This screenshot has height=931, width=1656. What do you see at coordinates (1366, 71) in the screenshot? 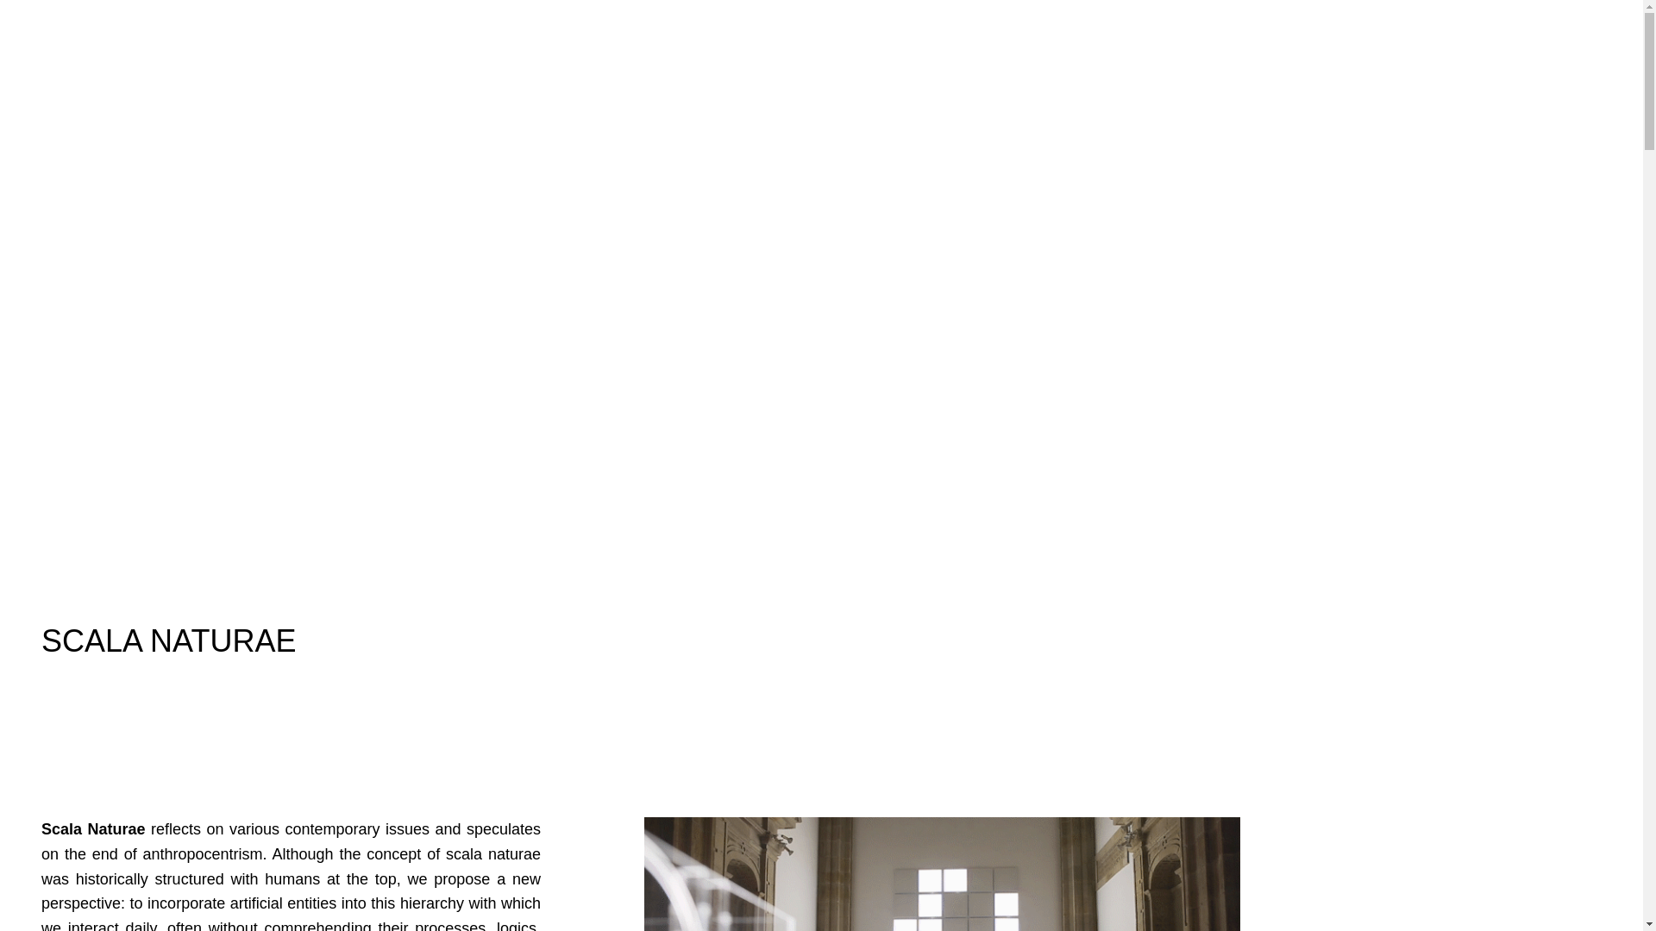
I see `ABOUT` at bounding box center [1366, 71].